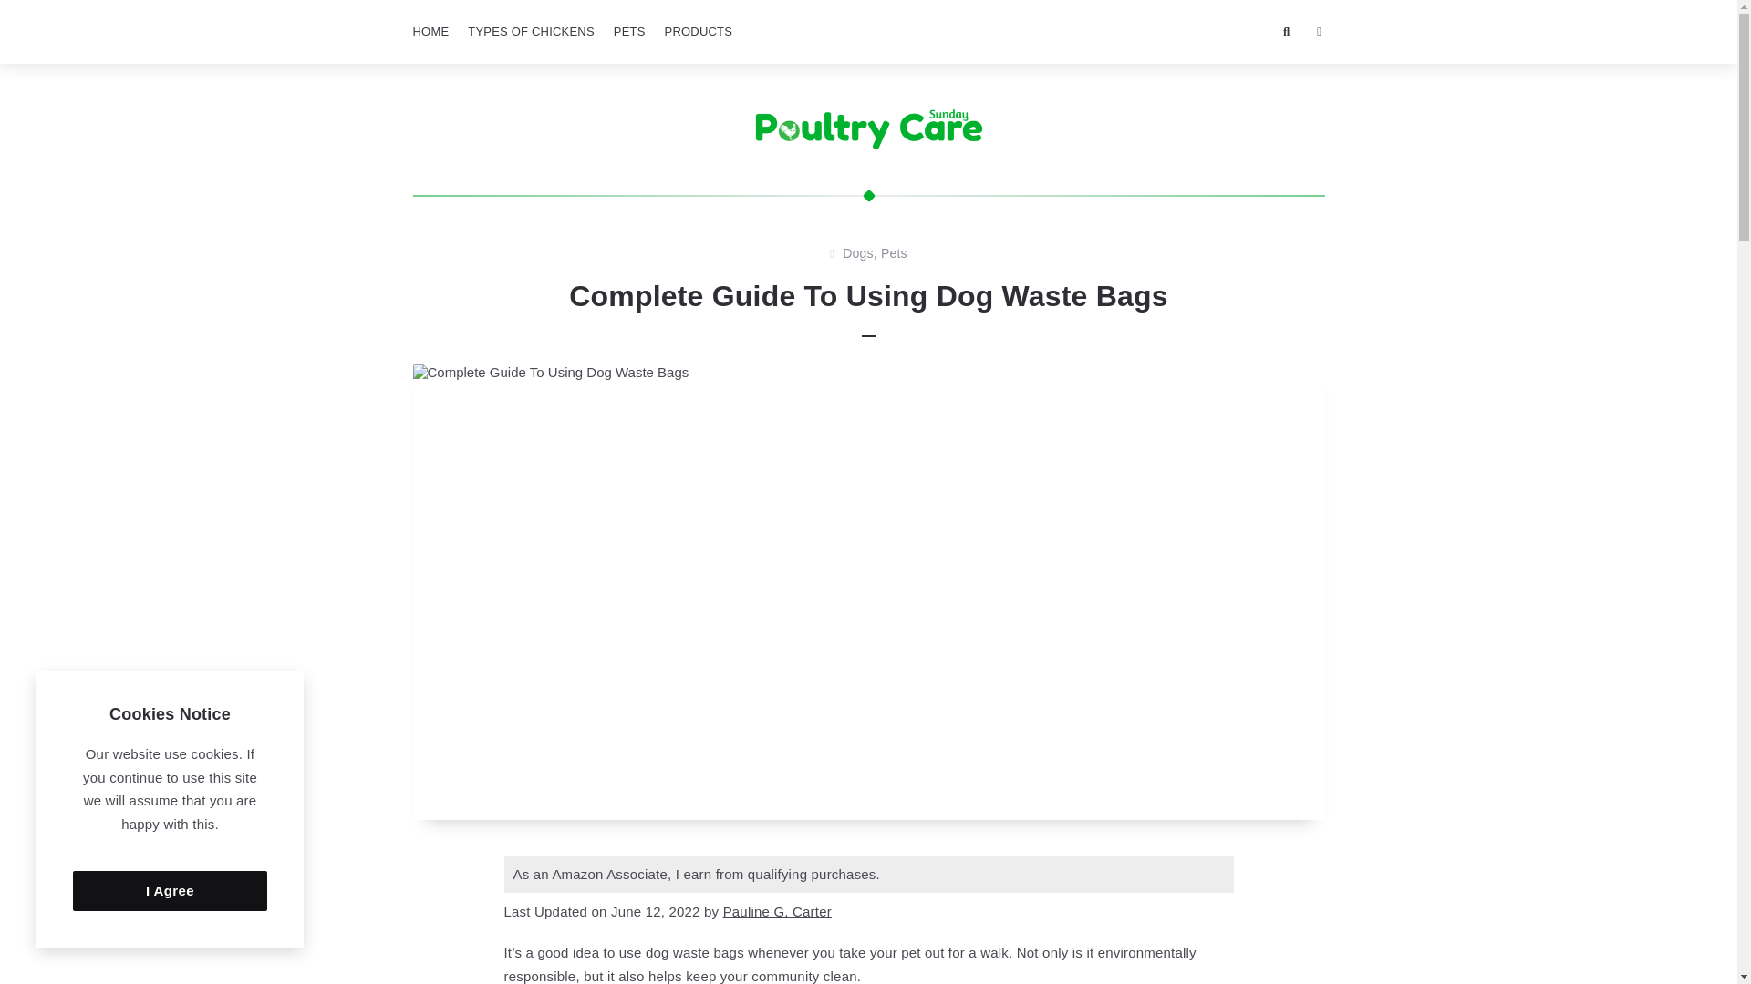  Describe the element at coordinates (777, 911) in the screenshot. I see `Pauline G. Carter` at that location.